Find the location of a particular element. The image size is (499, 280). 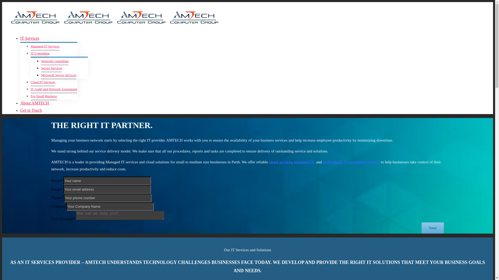

Managed IT Services is located at coordinates (45, 46).